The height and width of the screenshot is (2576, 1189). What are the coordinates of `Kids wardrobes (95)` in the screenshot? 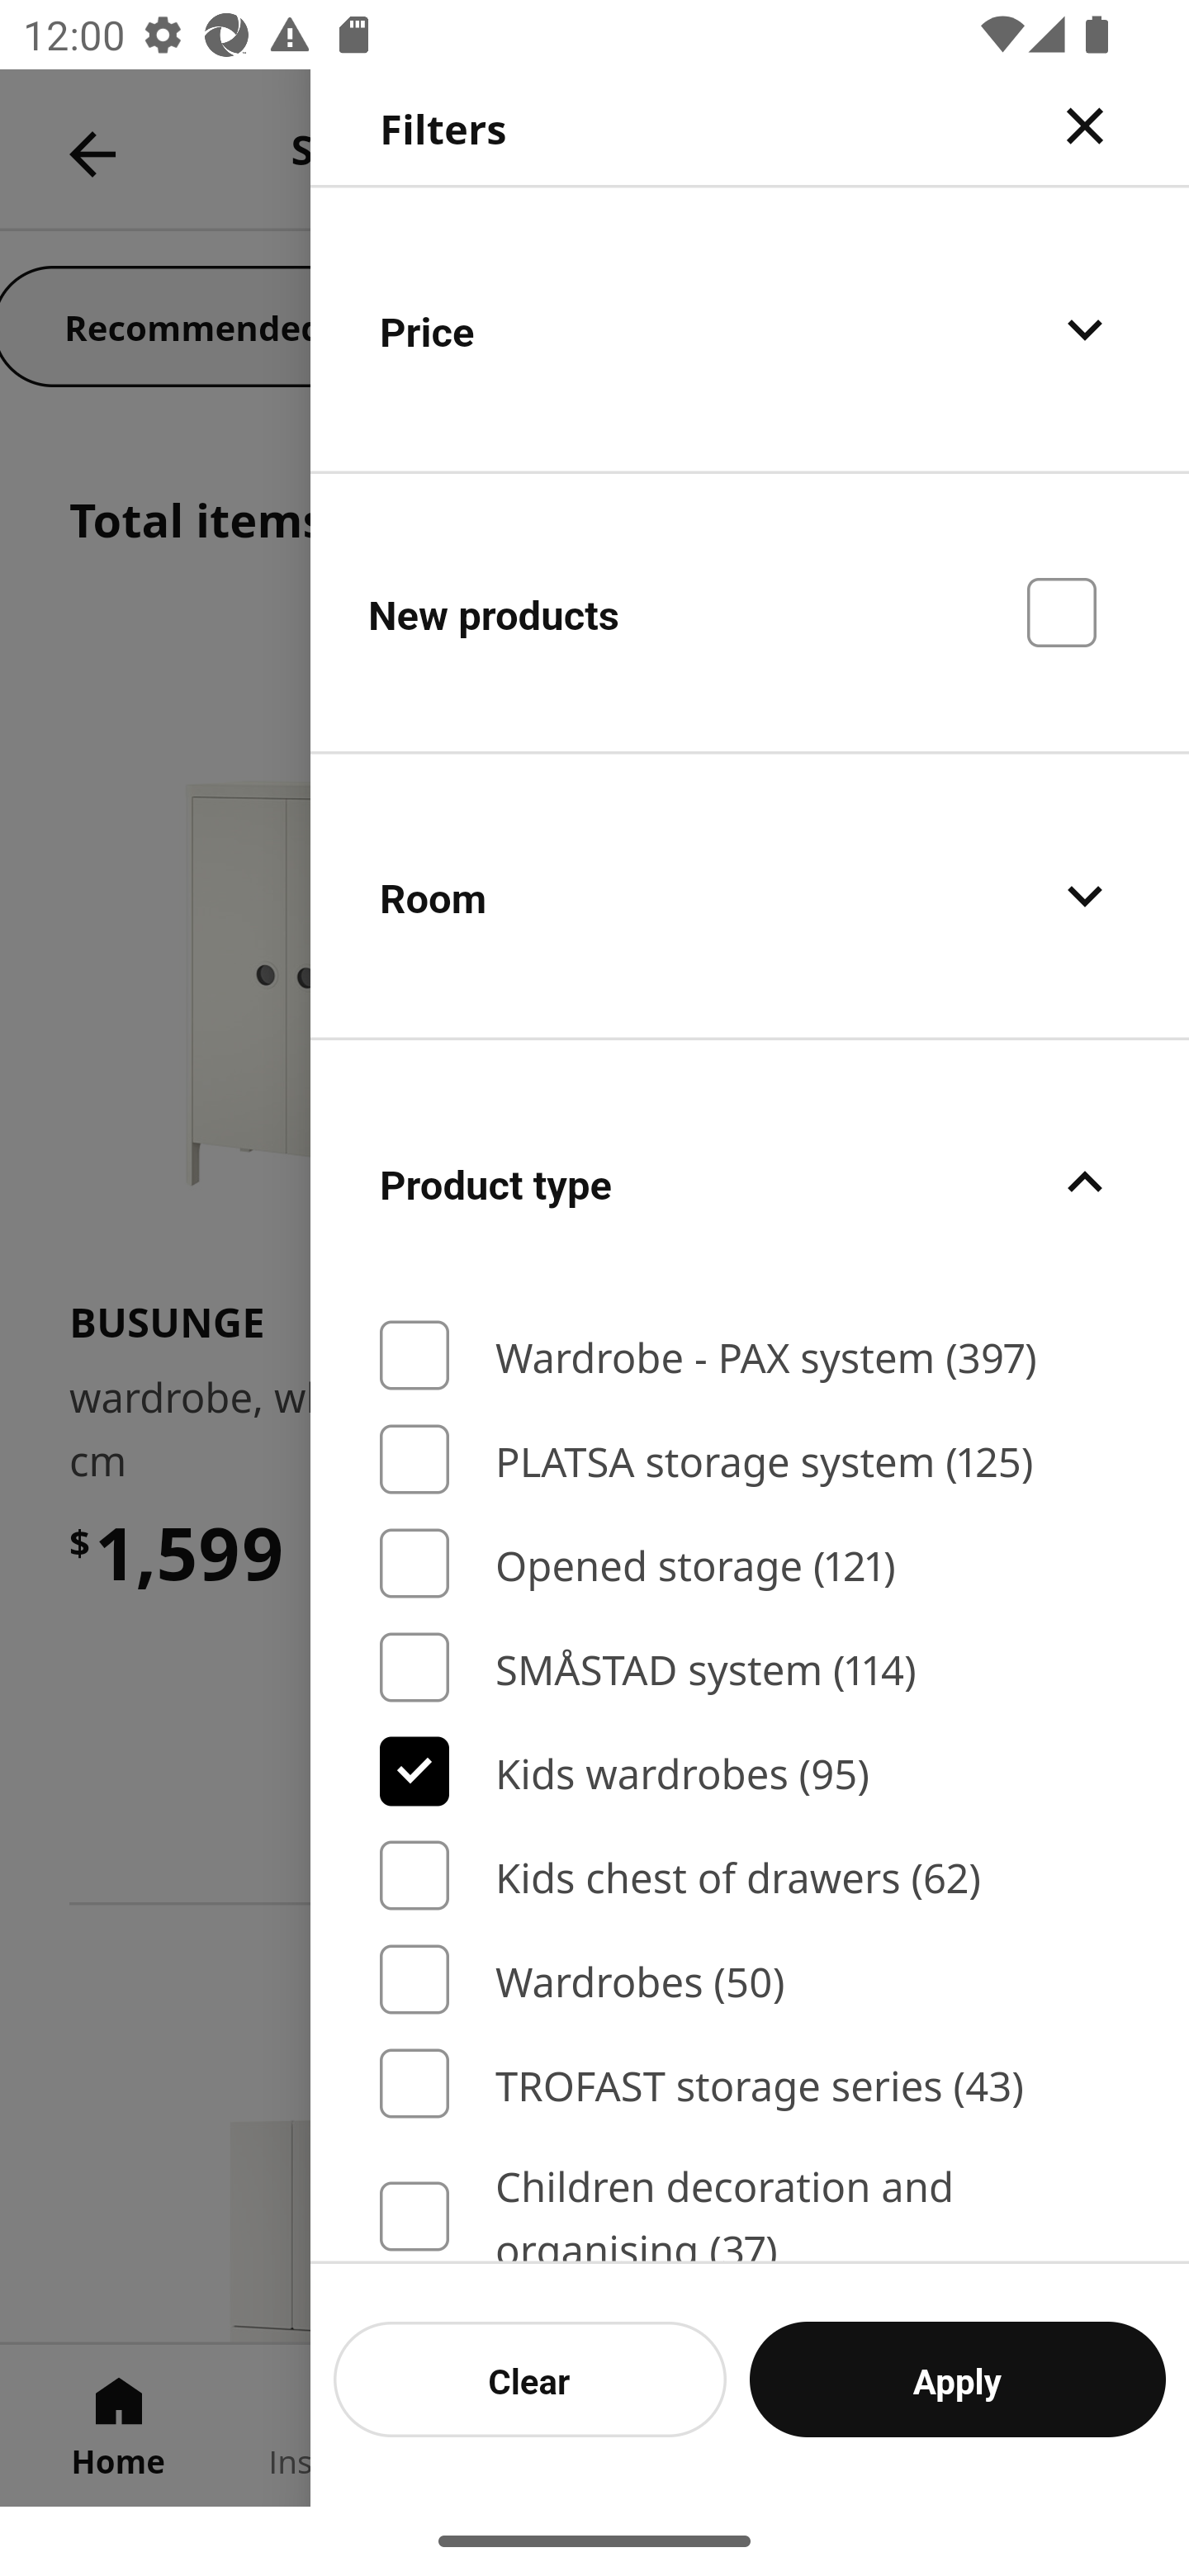 It's located at (750, 1770).